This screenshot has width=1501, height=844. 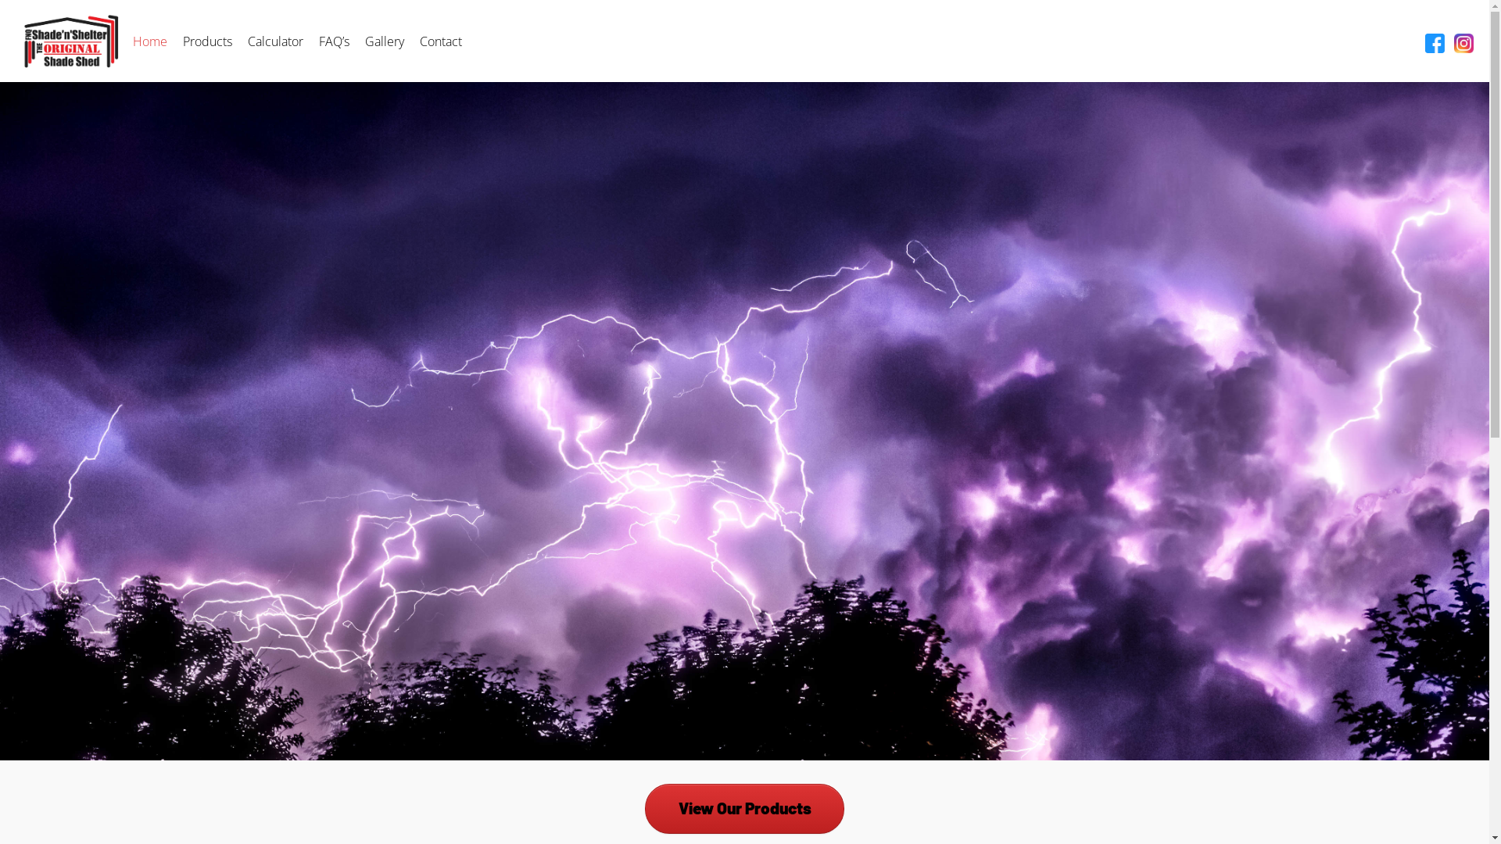 I want to click on Products, so click(x=208, y=41).